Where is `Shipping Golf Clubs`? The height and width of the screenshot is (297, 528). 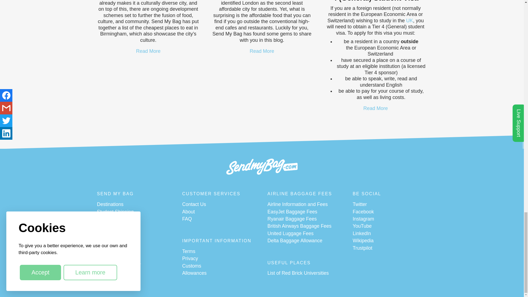
Shipping Golf Clubs is located at coordinates (118, 248).